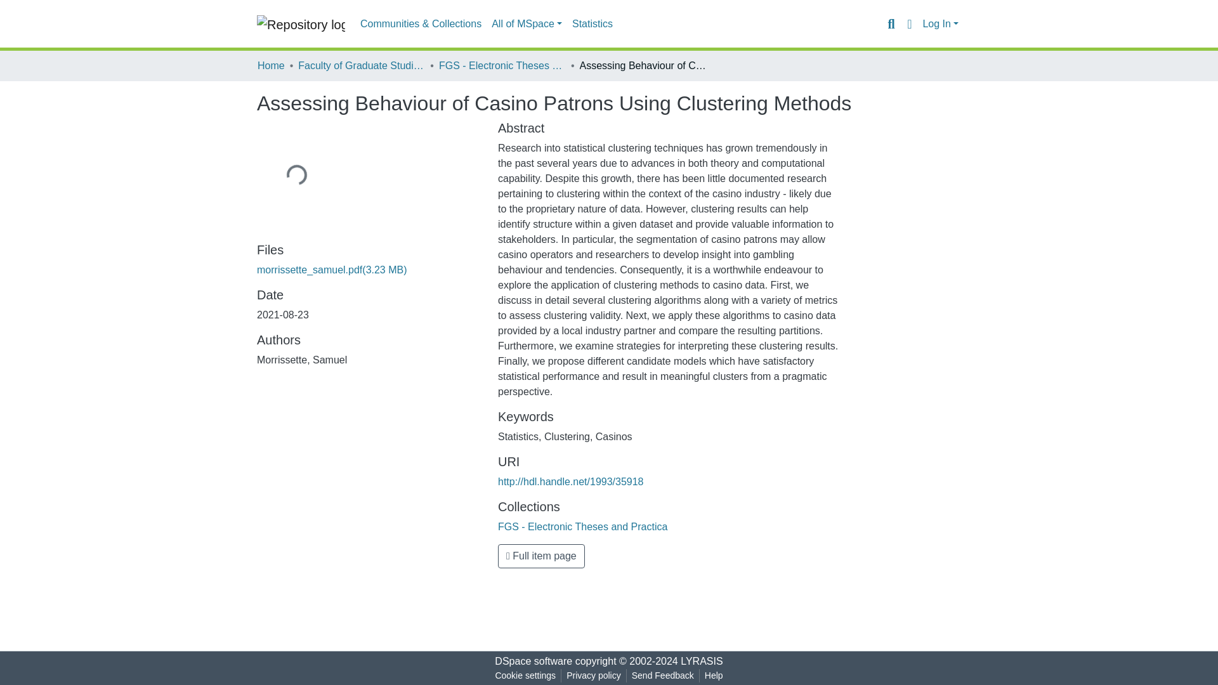 This screenshot has width=1218, height=685. What do you see at coordinates (502, 65) in the screenshot?
I see `FGS - Electronic Theses and Practica` at bounding box center [502, 65].